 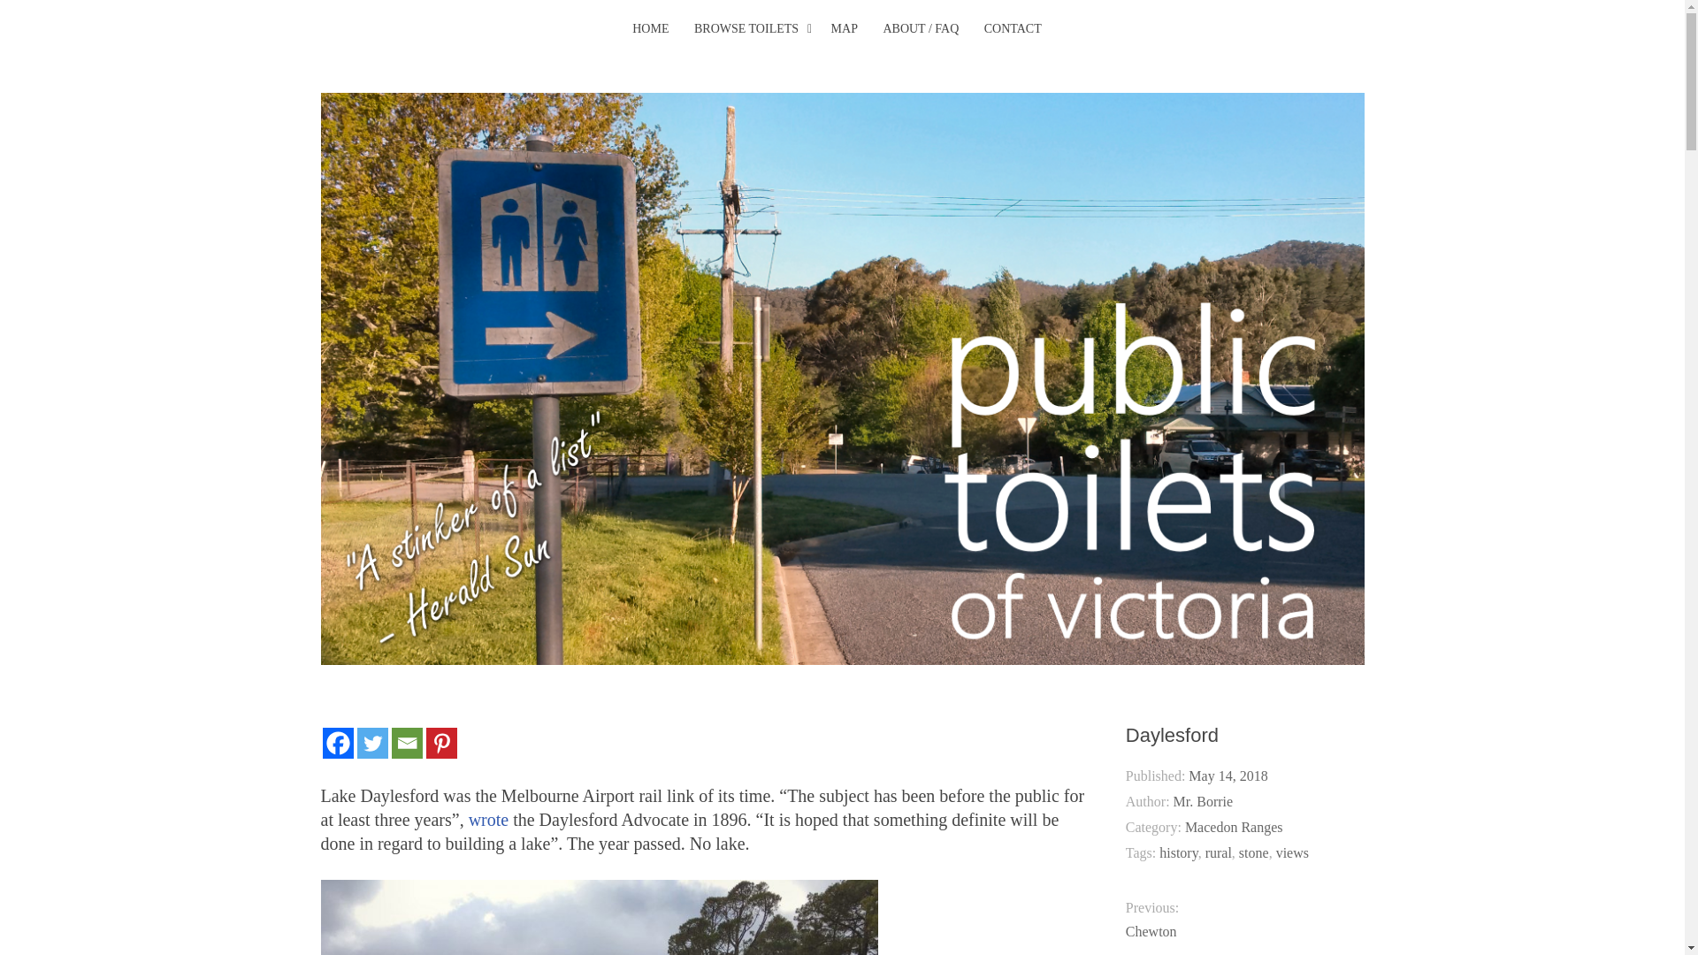 I want to click on CONTACT, so click(x=1013, y=29).